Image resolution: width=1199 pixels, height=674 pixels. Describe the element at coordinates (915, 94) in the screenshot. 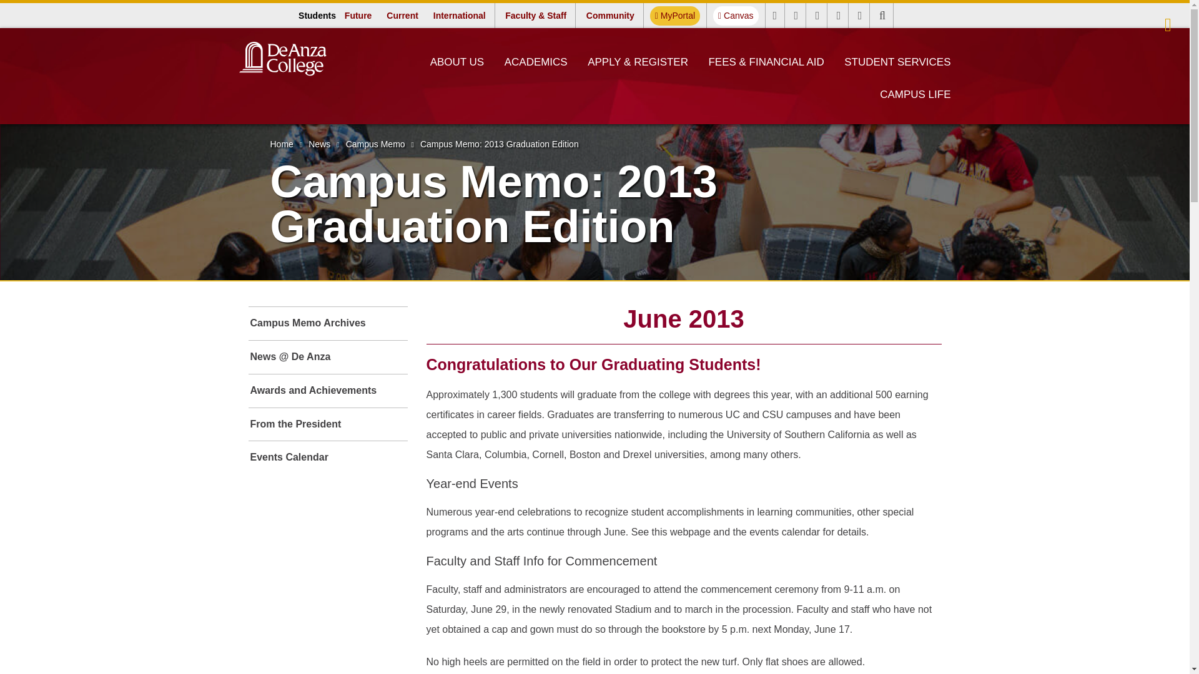

I see `CAMPUS LIFE` at that location.